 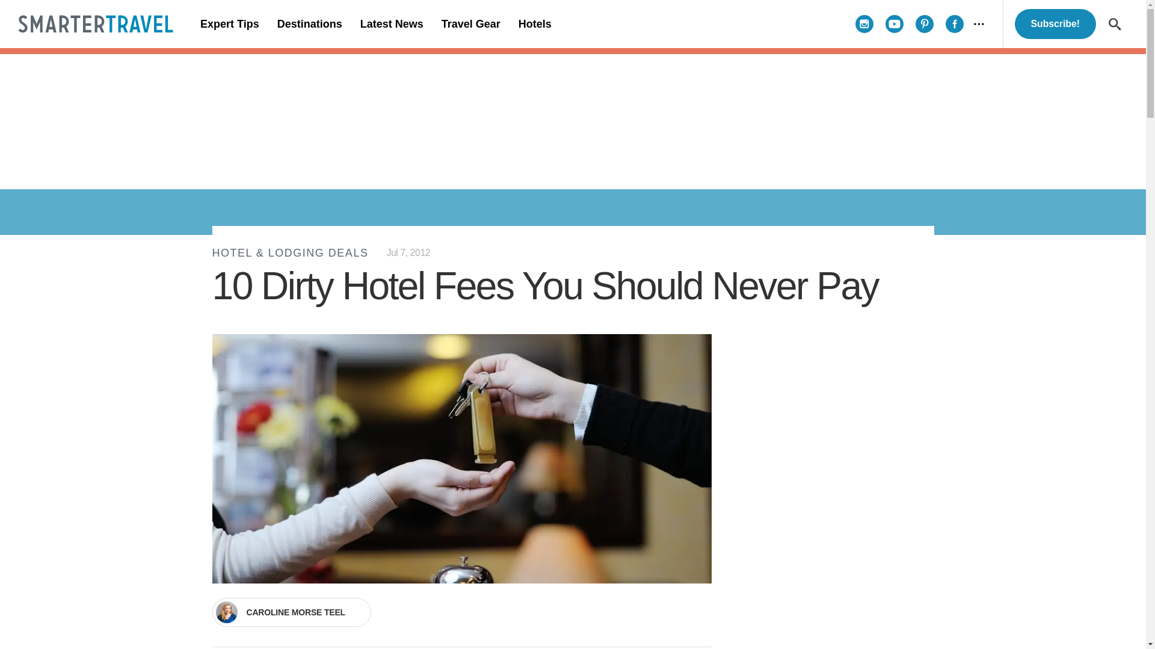 What do you see at coordinates (470, 24) in the screenshot?
I see `Travel Gear` at bounding box center [470, 24].